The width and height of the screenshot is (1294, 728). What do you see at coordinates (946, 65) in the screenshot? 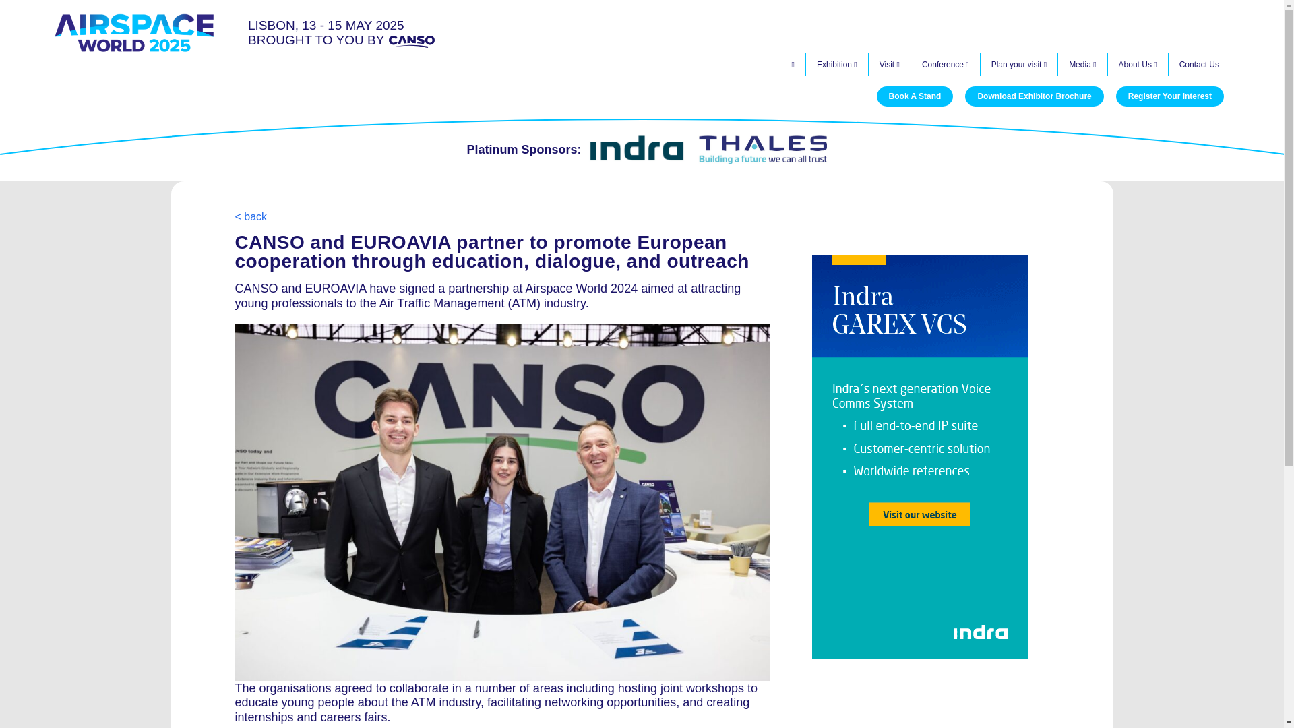
I see `Conference` at bounding box center [946, 65].